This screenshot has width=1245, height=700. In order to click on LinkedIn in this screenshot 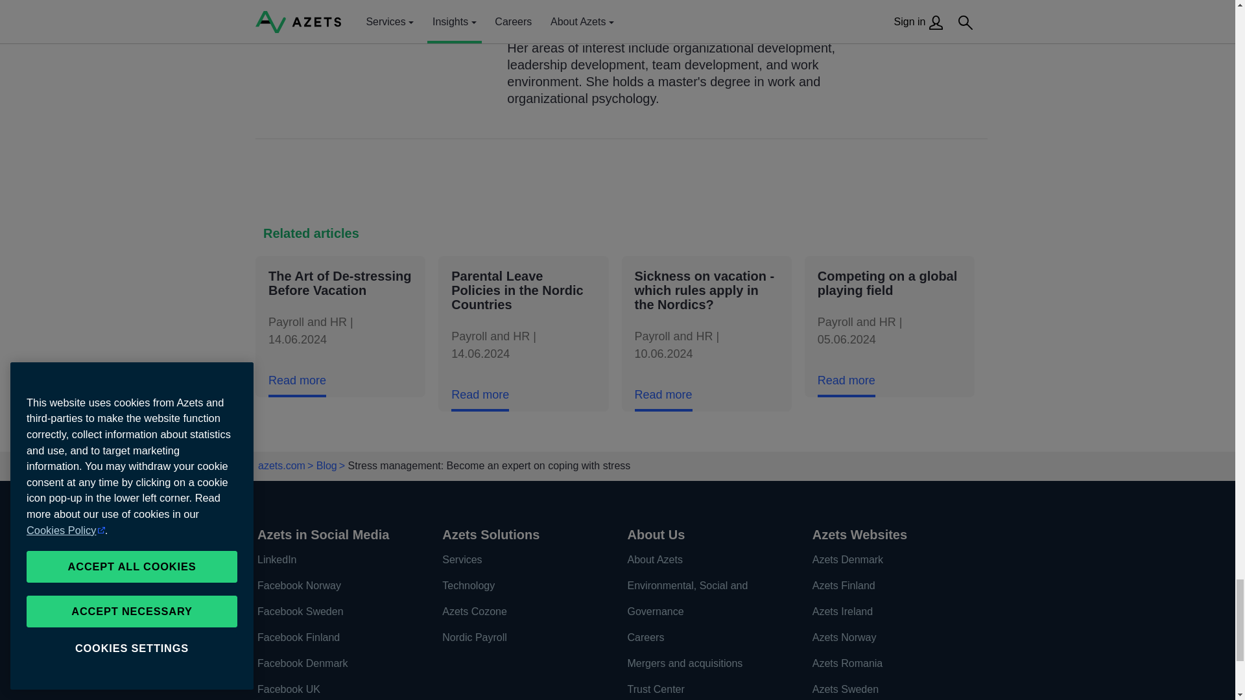, I will do `click(336, 560)`.